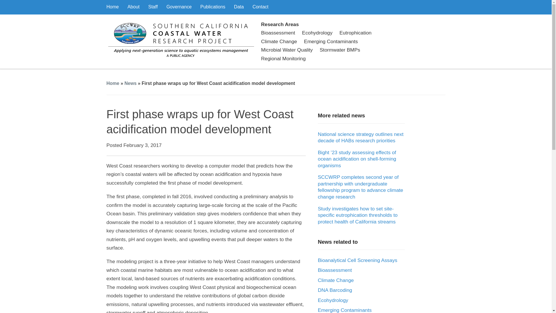  I want to click on Data, so click(239, 7).